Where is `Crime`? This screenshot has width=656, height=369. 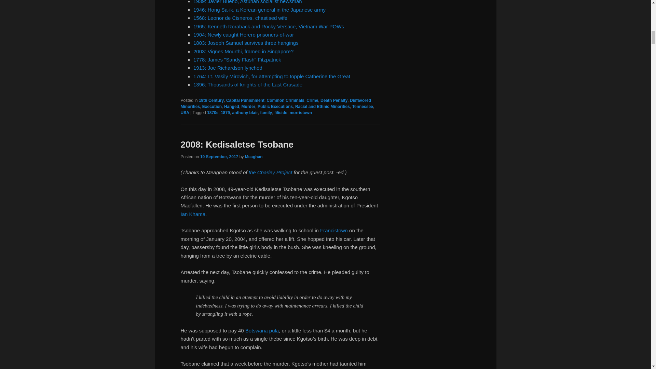
Crime is located at coordinates (312, 100).